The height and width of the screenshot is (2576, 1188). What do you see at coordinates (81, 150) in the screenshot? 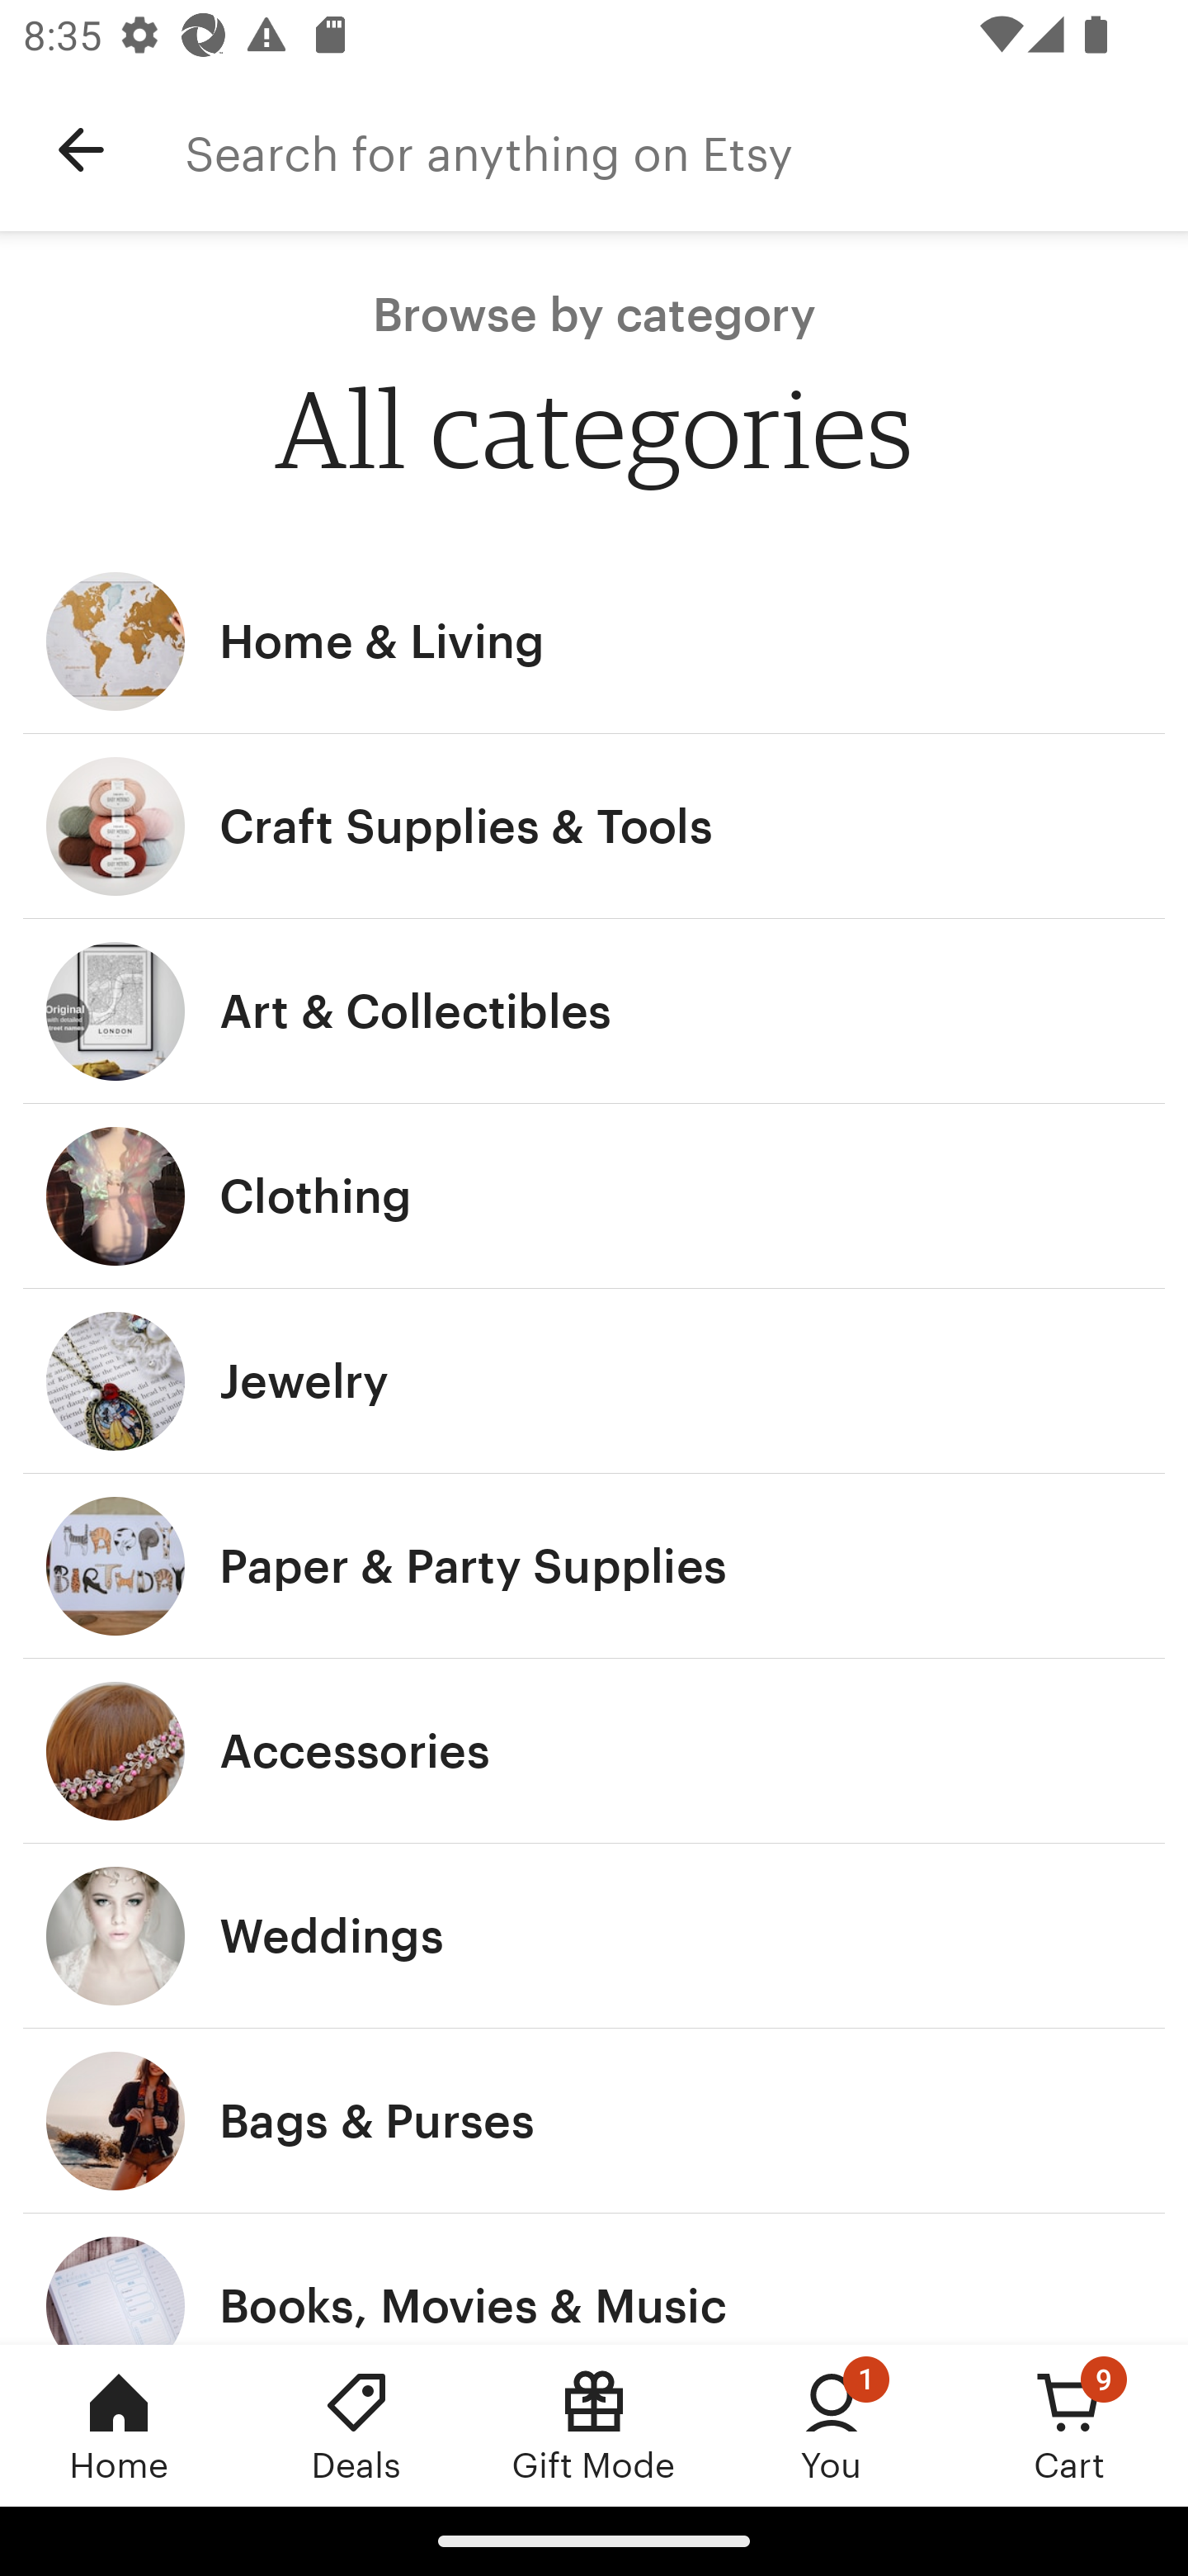
I see `Navigate up` at bounding box center [81, 150].